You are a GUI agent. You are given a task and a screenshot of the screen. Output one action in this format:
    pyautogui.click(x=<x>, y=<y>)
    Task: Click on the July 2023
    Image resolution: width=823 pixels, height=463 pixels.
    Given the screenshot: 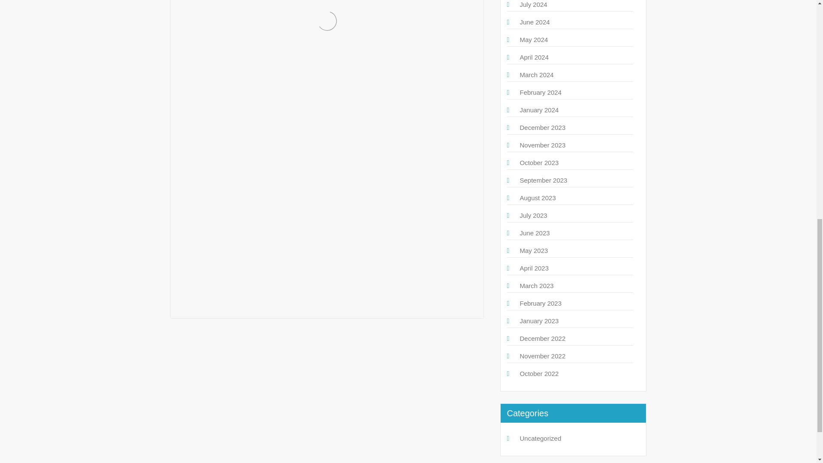 What is the action you would take?
    pyautogui.click(x=533, y=215)
    